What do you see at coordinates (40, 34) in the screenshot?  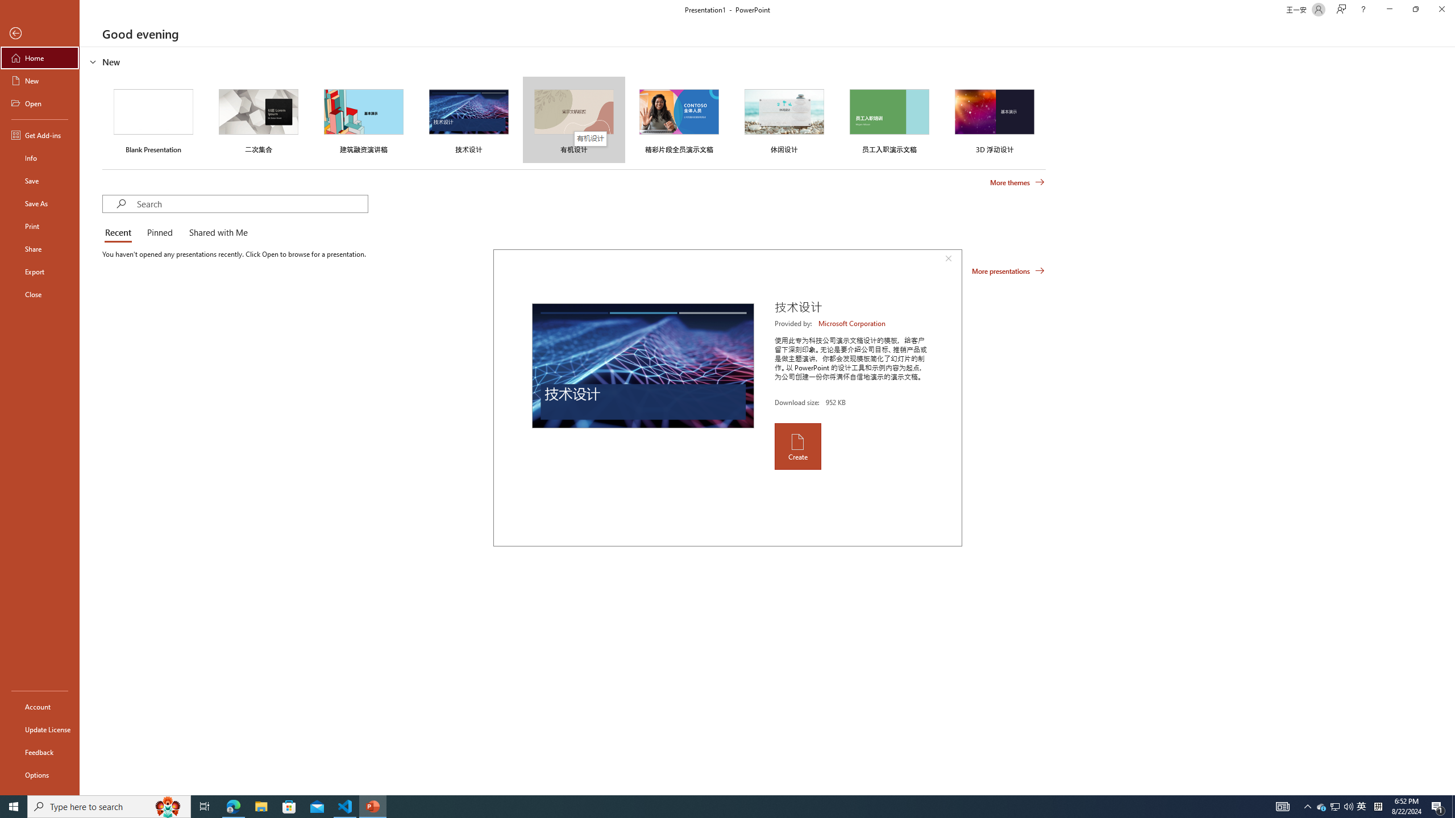 I see `Back` at bounding box center [40, 34].